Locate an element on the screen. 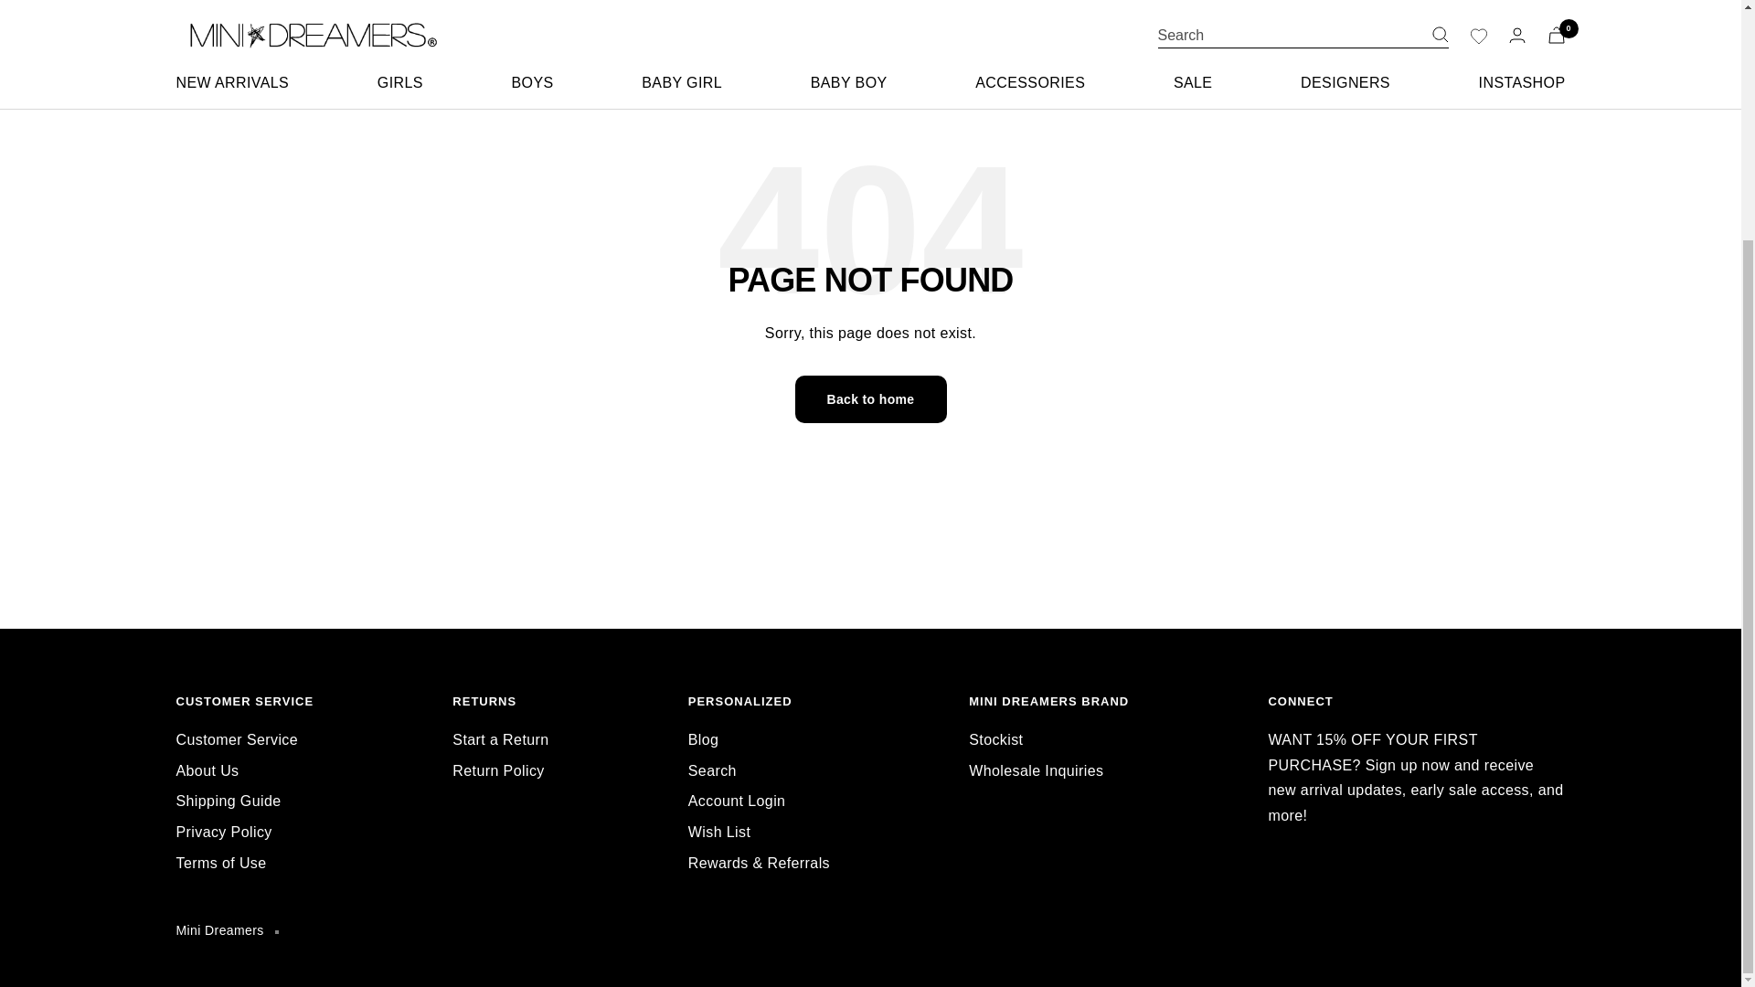 This screenshot has height=987, width=1755. Return Policy is located at coordinates (498, 771).